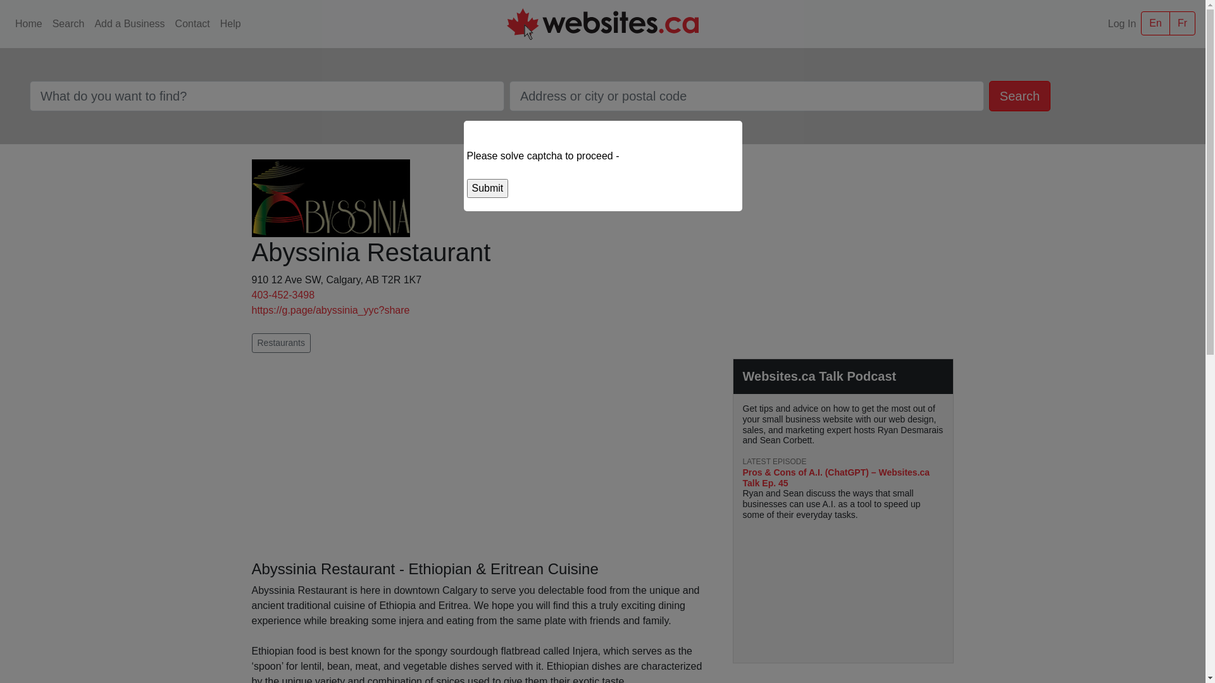  Describe the element at coordinates (1156, 23) in the screenshot. I see `En` at that location.